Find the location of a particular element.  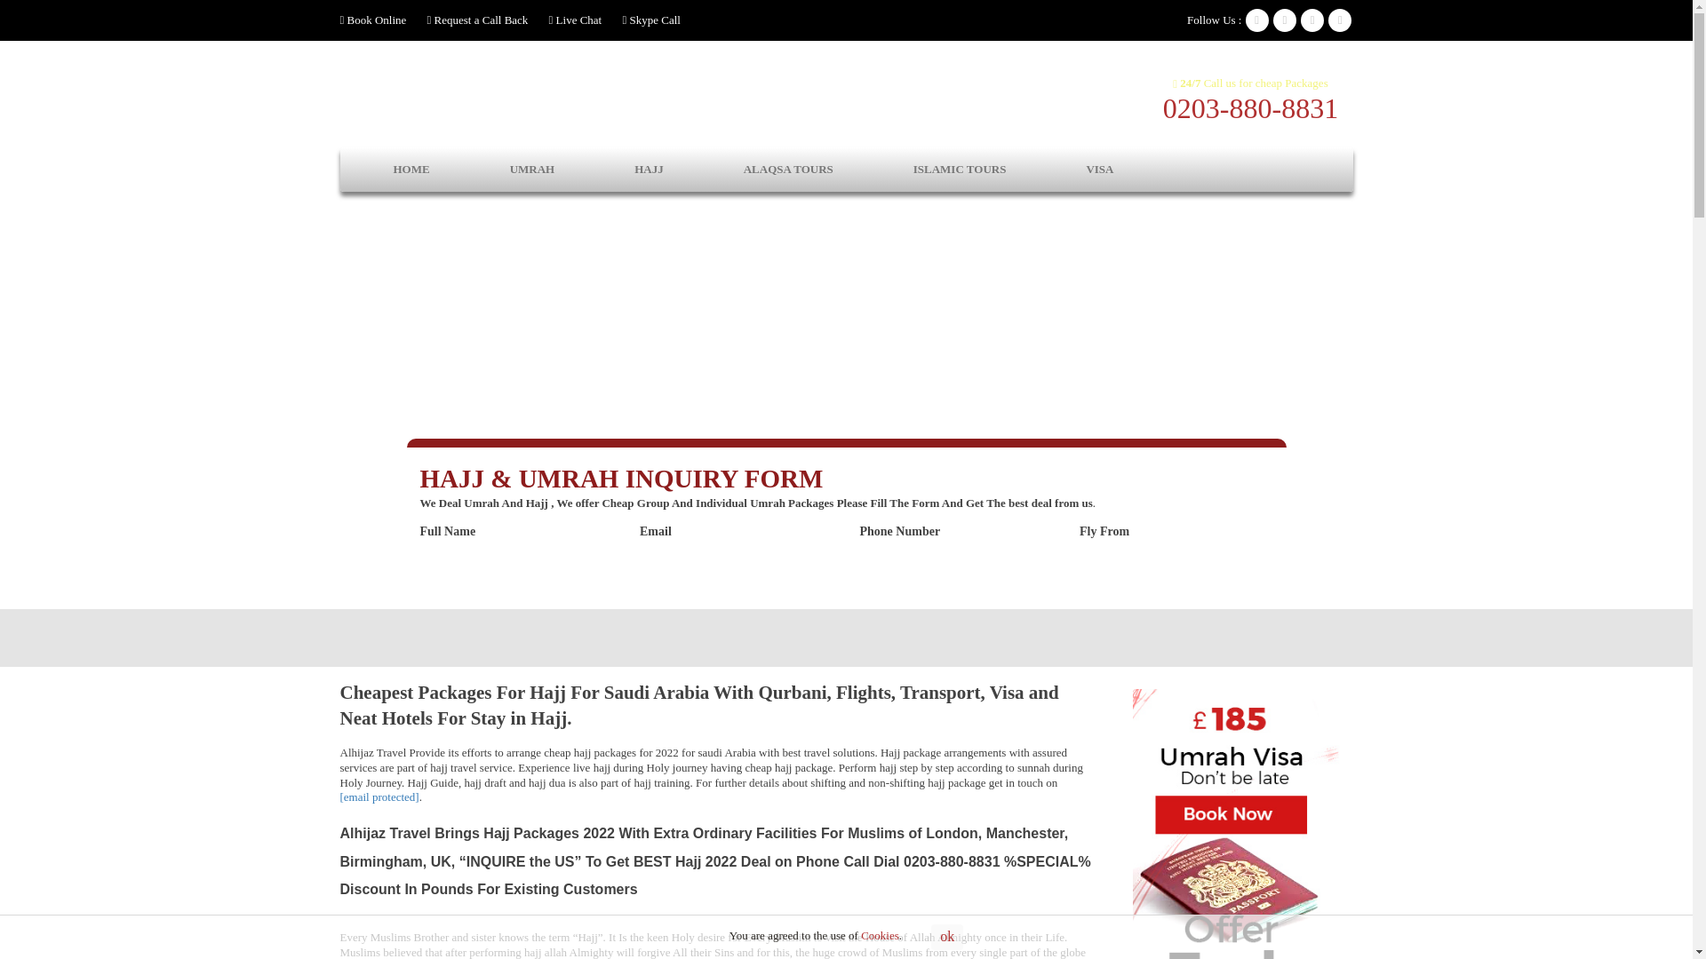

Book Online is located at coordinates (372, 20).